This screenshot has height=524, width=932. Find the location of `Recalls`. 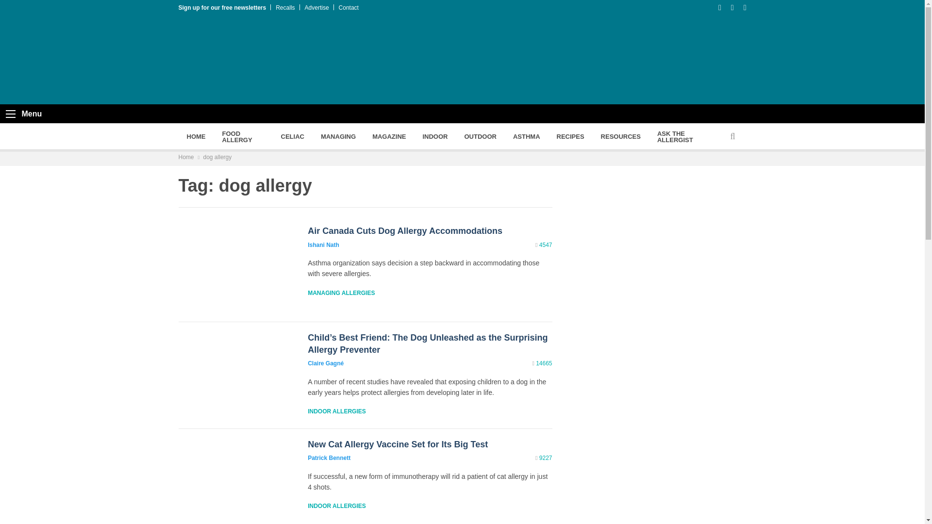

Recalls is located at coordinates (285, 7).